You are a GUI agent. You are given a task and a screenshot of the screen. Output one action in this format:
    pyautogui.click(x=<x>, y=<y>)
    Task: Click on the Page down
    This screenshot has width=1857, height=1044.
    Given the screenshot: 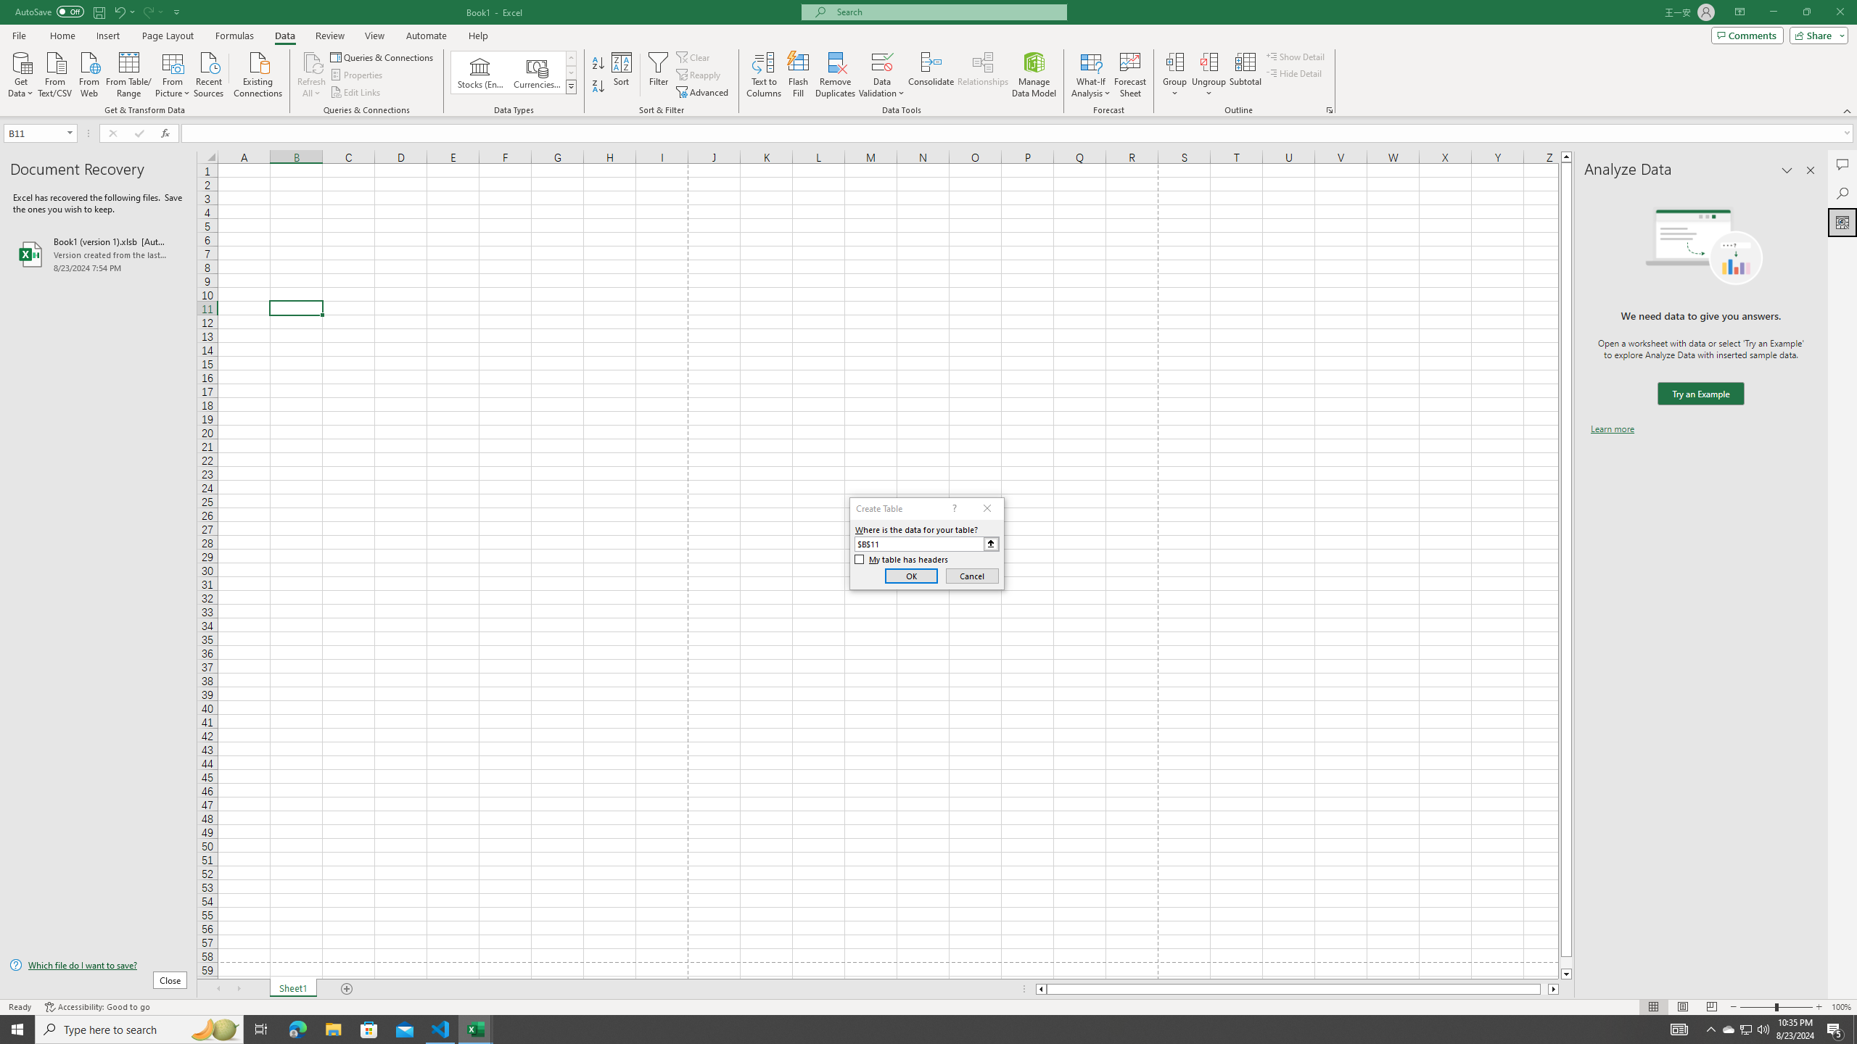 What is the action you would take?
    pyautogui.click(x=1566, y=963)
    